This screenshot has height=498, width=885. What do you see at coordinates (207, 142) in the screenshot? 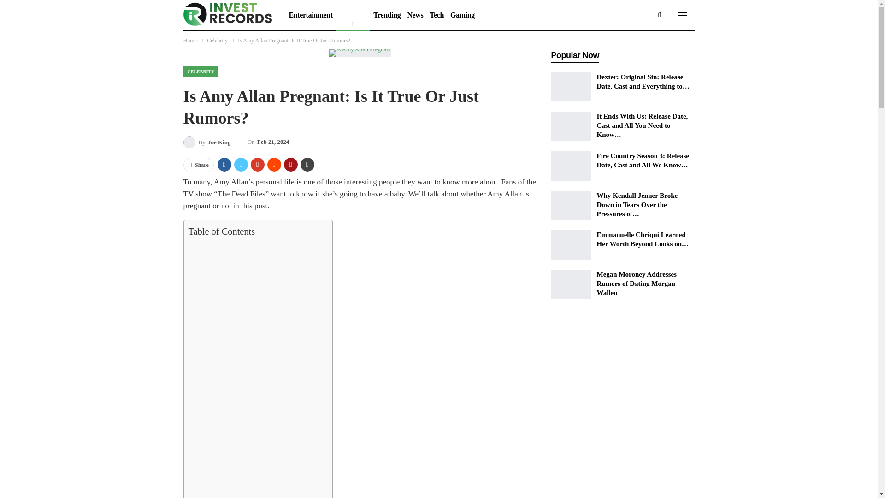
I see `By Joe King` at bounding box center [207, 142].